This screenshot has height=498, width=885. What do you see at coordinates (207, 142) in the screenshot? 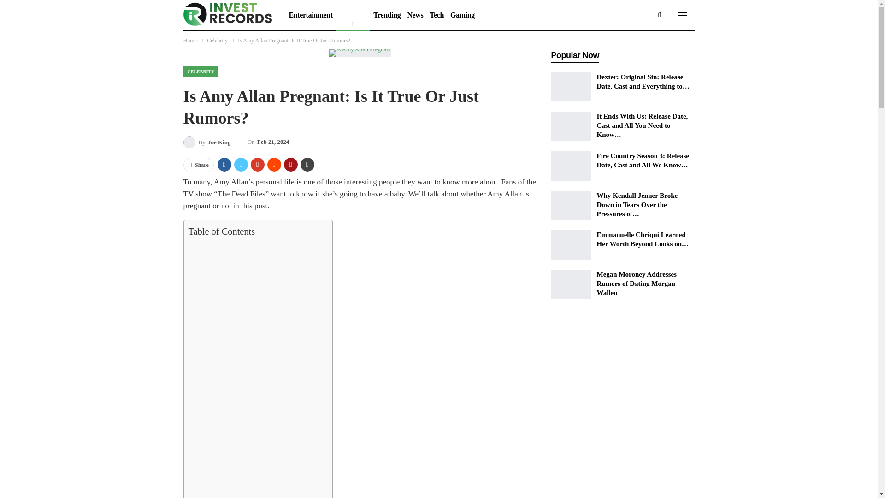
I see `By Joe King` at bounding box center [207, 142].